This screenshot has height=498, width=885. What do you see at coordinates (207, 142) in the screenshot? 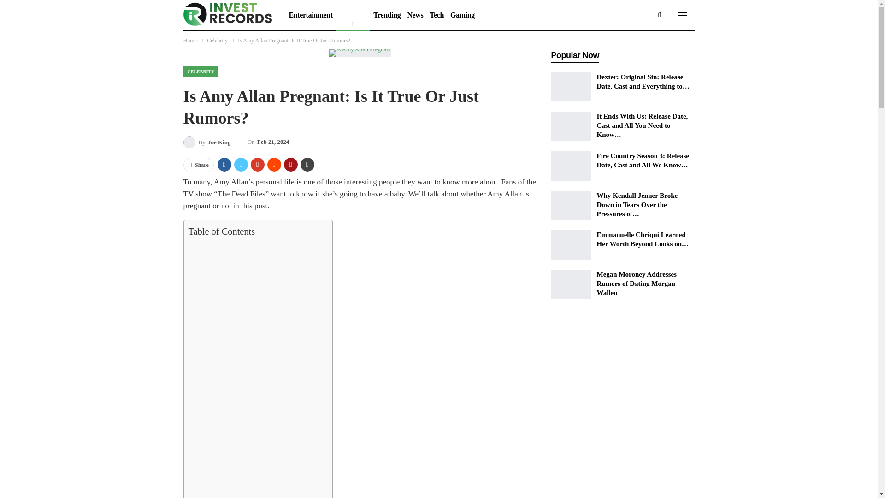
I see `By Joe King` at bounding box center [207, 142].